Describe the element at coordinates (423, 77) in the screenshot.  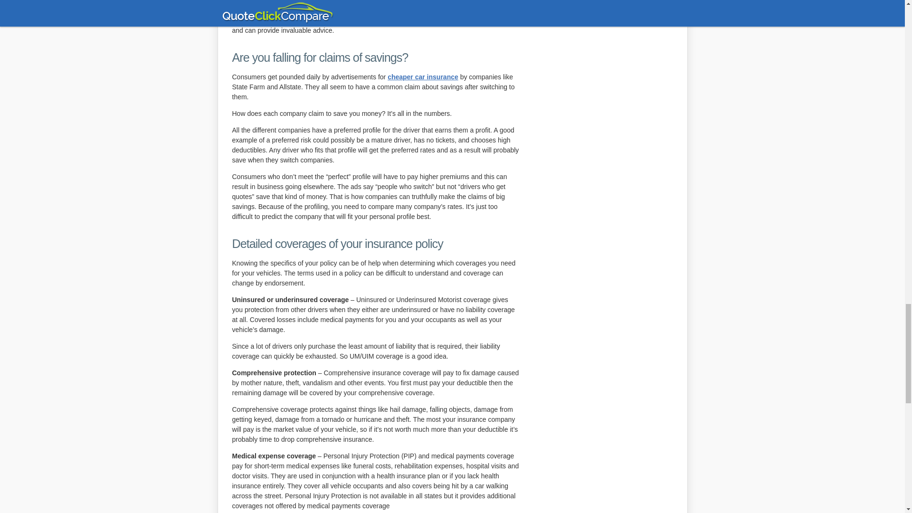
I see `cheaper car insurance` at that location.